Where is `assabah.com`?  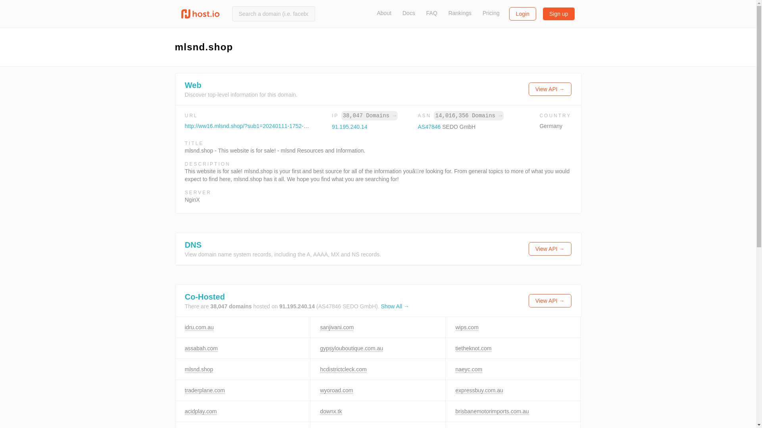 assabah.com is located at coordinates (202, 348).